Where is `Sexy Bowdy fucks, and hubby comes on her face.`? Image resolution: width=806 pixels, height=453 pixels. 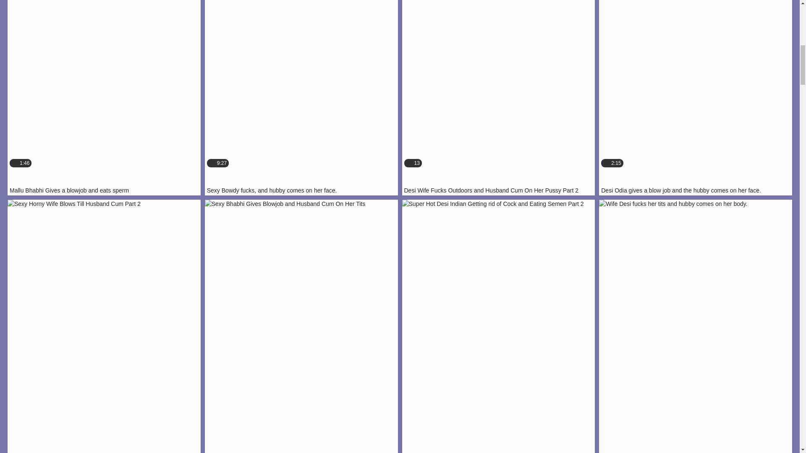
Sexy Bowdy fucks, and hubby comes on her face. is located at coordinates (301, 98).